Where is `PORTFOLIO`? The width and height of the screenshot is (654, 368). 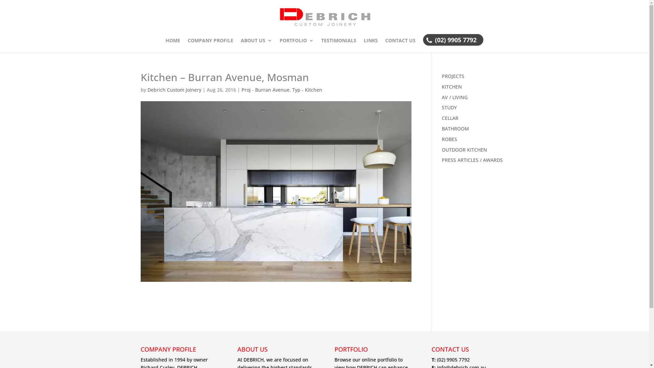
PORTFOLIO is located at coordinates (297, 45).